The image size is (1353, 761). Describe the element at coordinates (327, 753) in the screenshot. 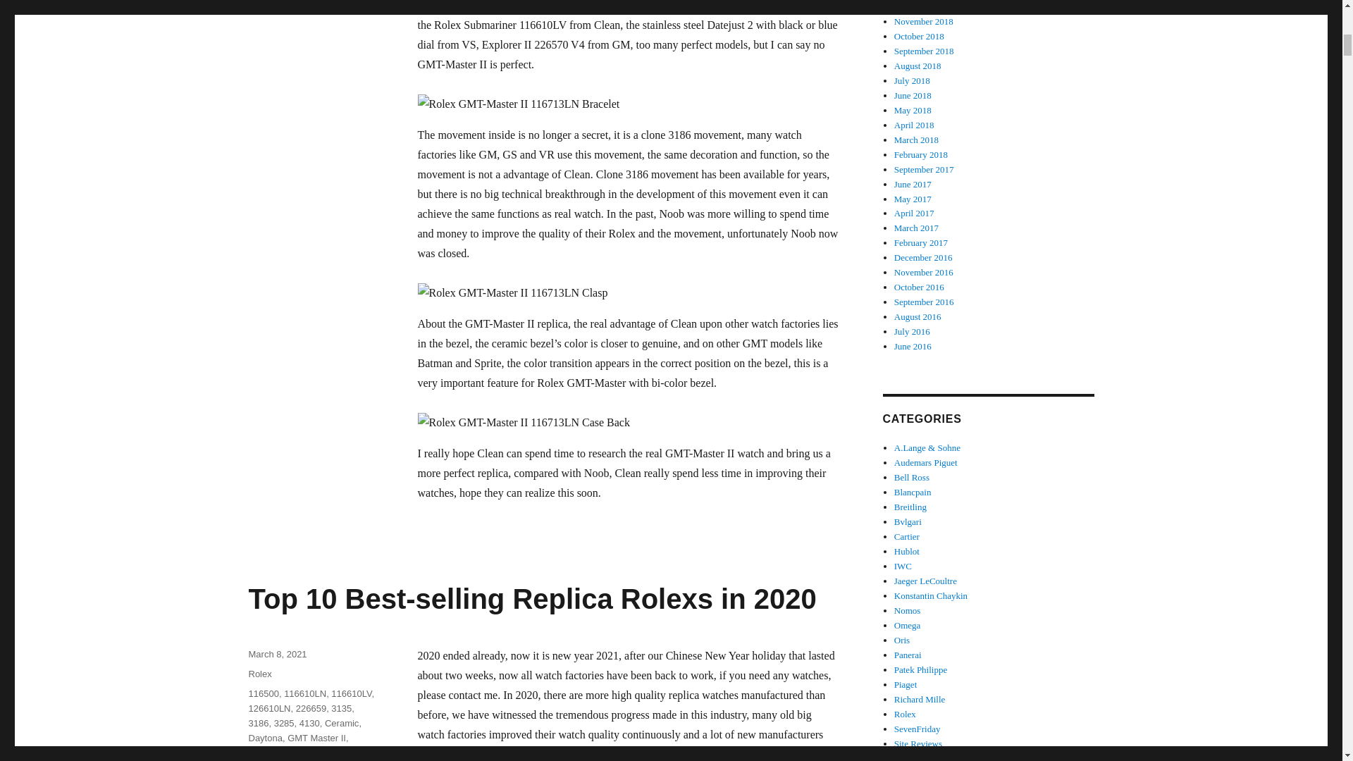

I see `Sky-Dweller` at that location.